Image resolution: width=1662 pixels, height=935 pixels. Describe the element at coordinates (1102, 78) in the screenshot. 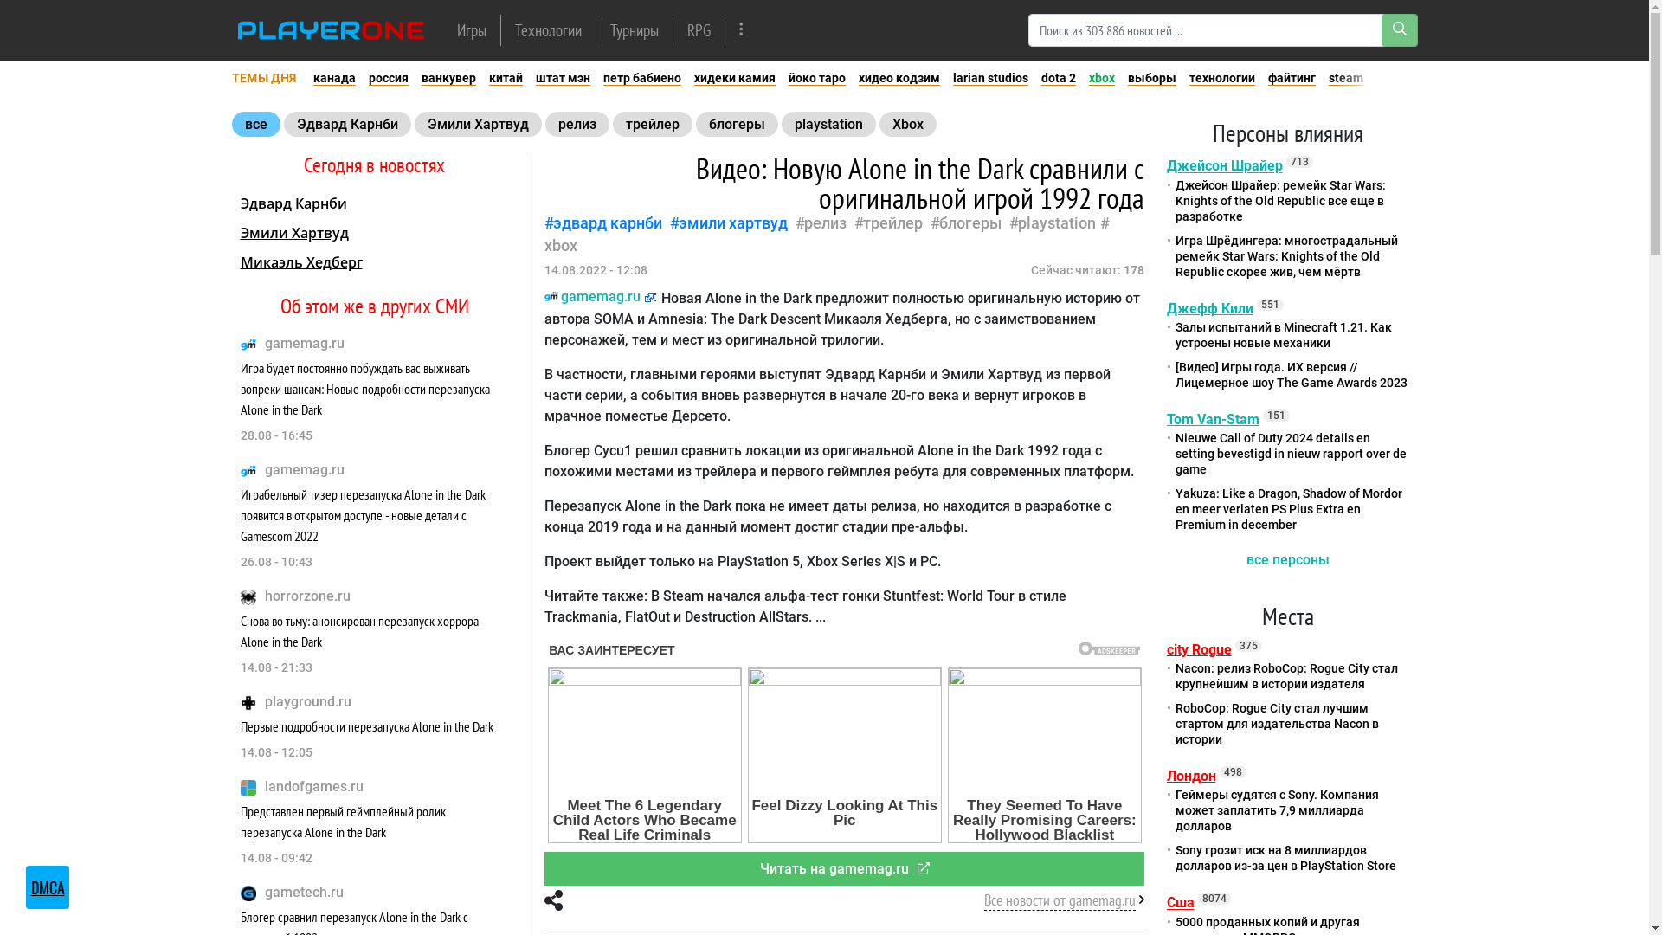

I see `xbox` at that location.